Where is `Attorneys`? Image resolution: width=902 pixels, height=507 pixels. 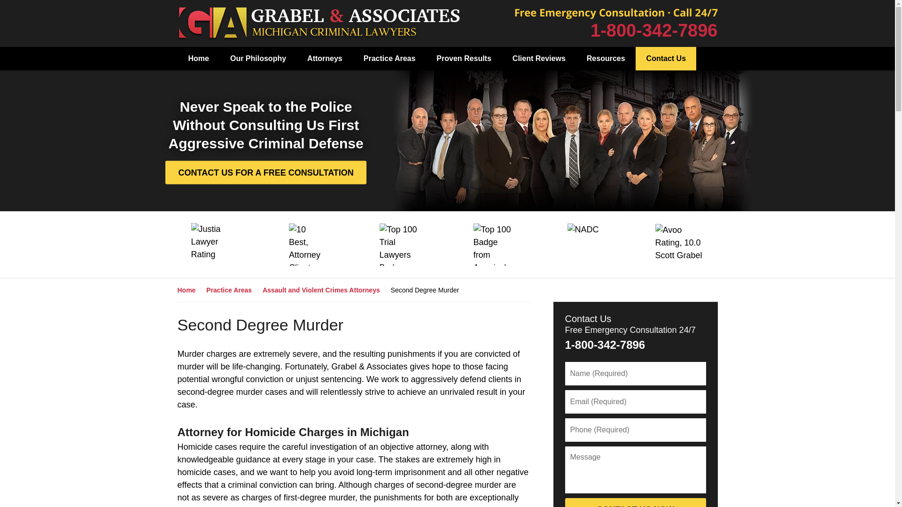 Attorneys is located at coordinates (324, 59).